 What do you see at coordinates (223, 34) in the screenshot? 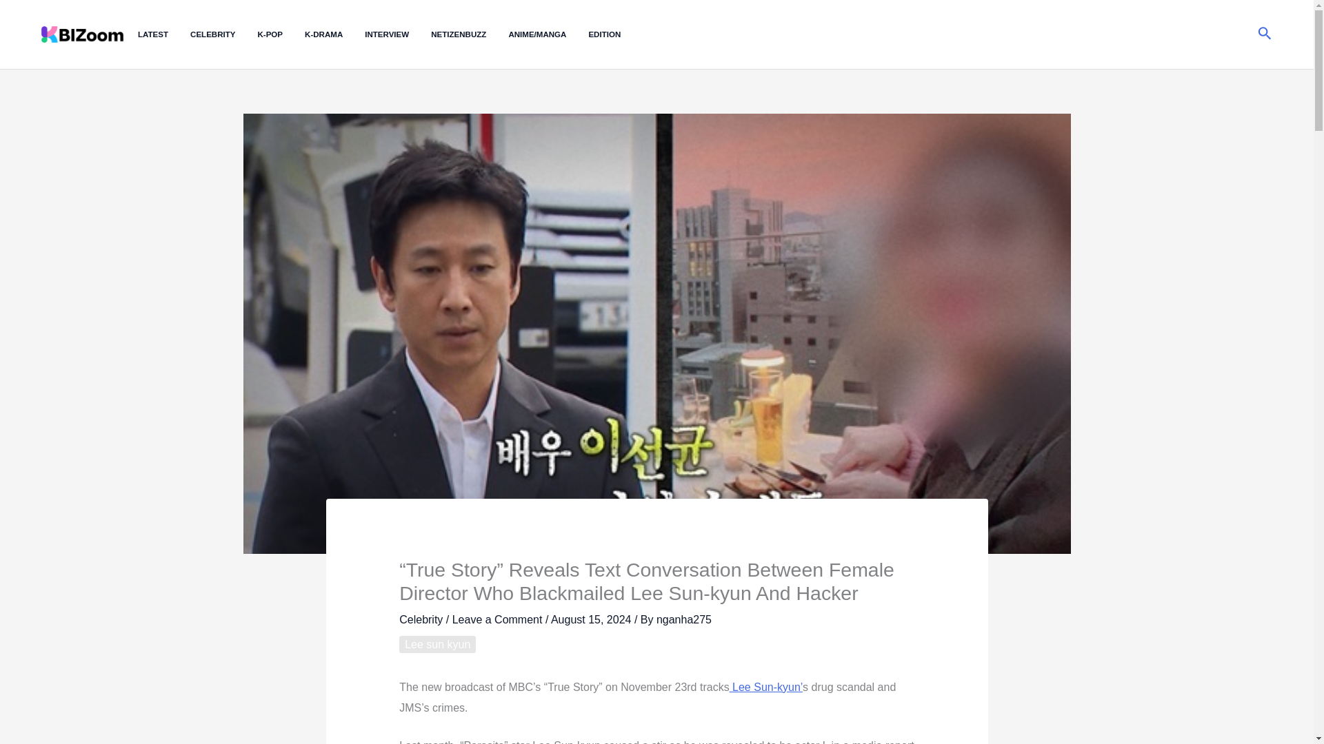
I see `CELEBRITY` at bounding box center [223, 34].